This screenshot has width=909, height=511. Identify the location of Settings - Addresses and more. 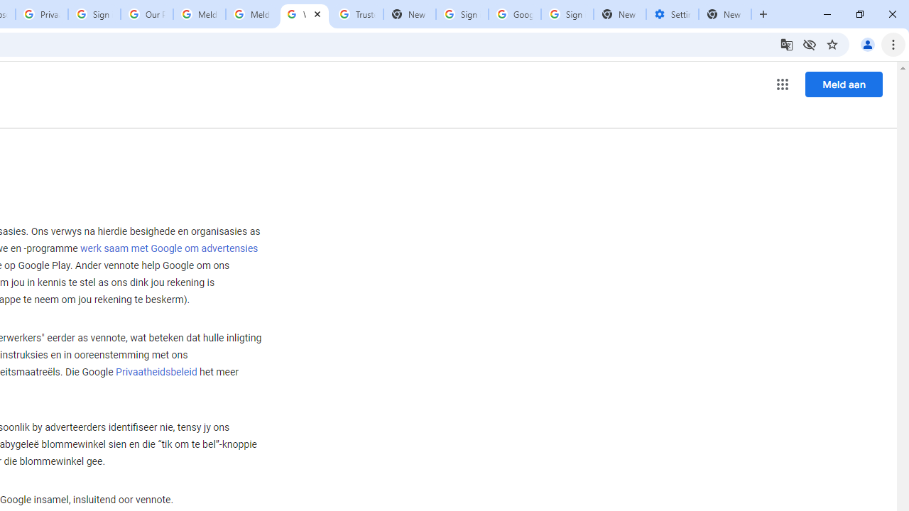
(673, 14).